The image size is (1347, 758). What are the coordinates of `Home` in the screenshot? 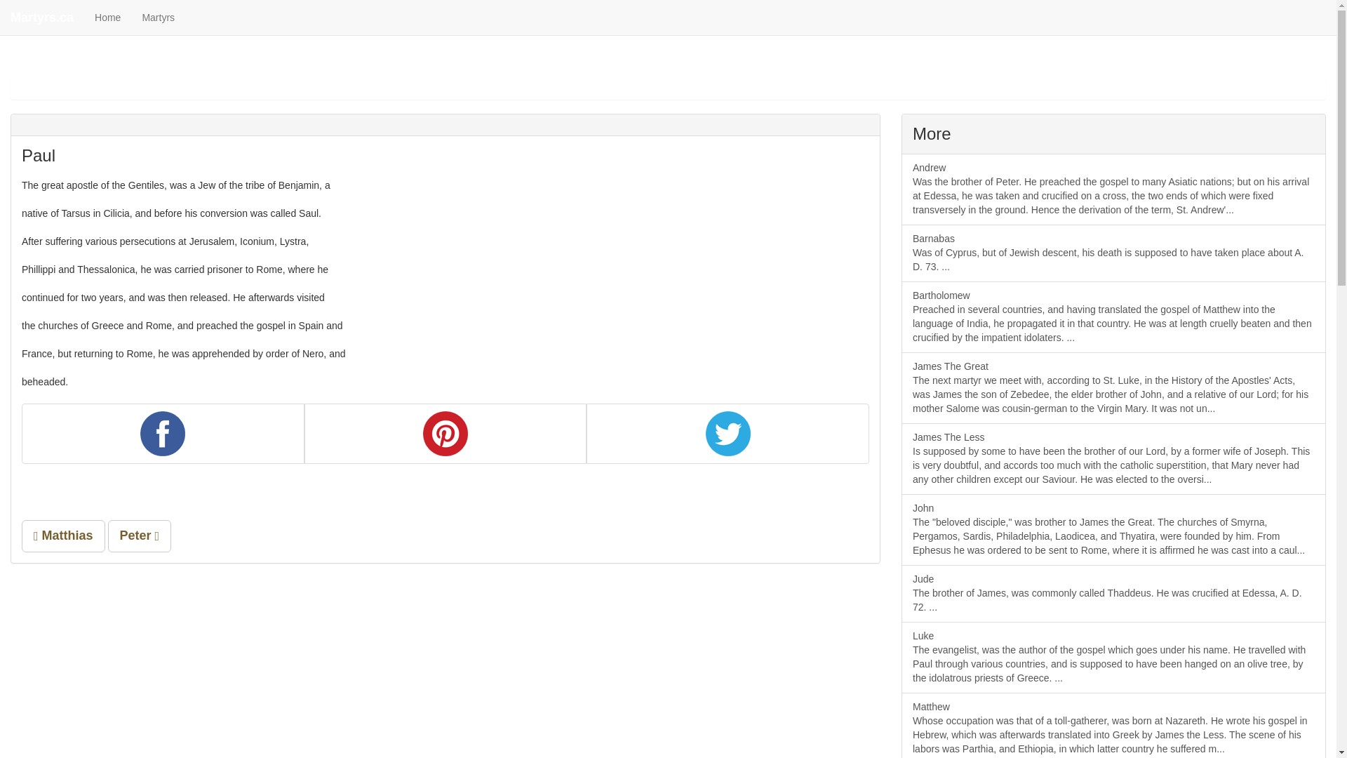 It's located at (107, 17).